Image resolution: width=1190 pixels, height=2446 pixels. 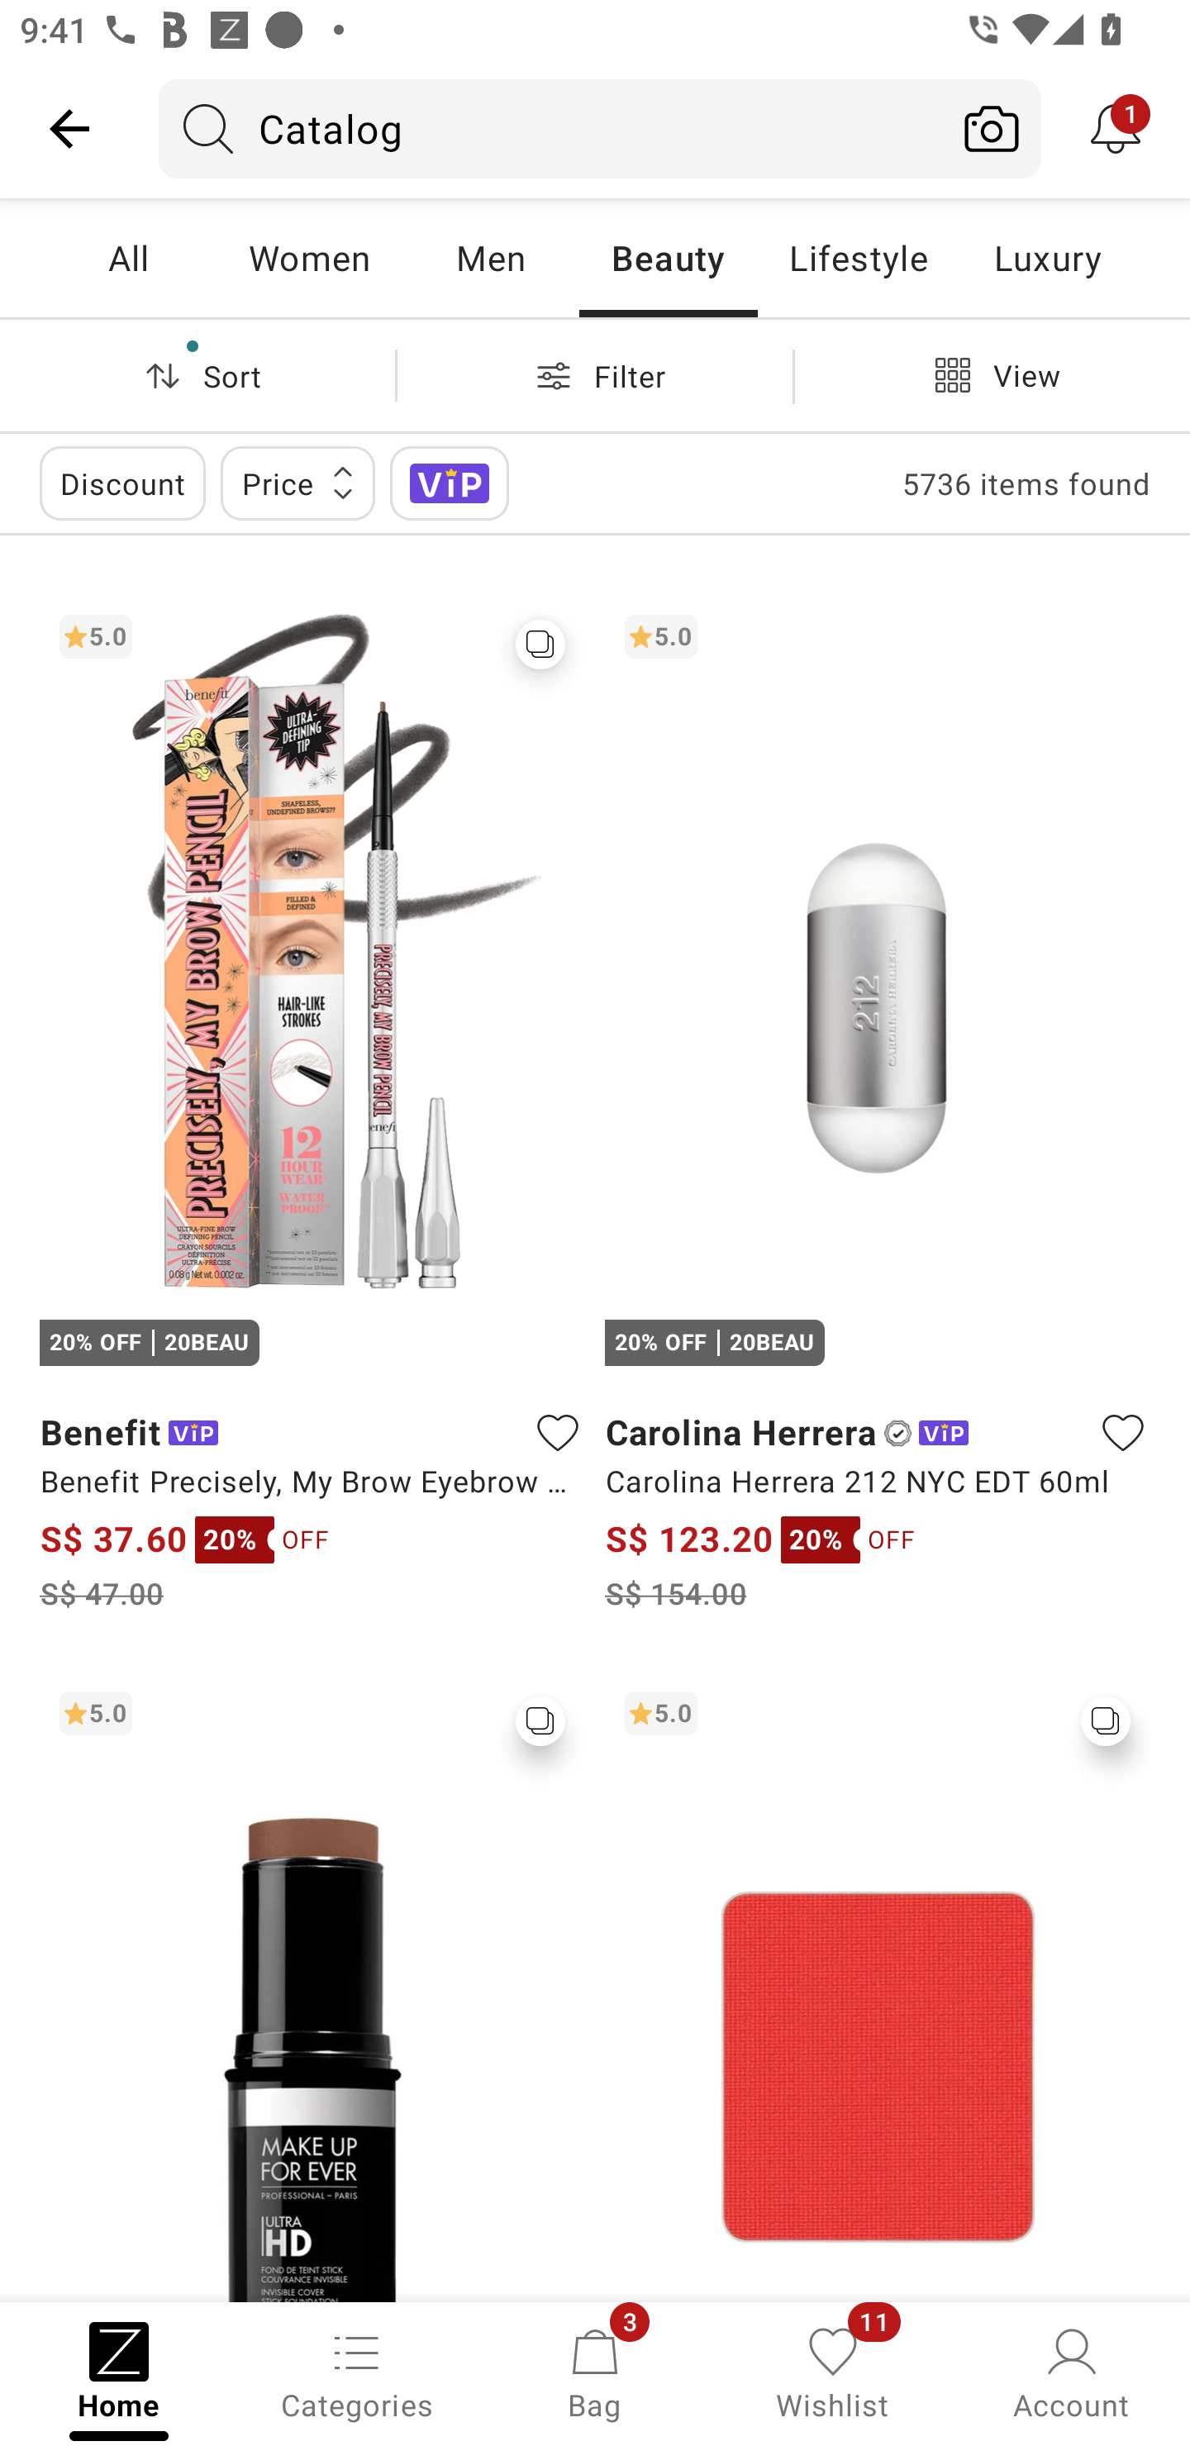 I want to click on Account, so click(x=1071, y=2372).